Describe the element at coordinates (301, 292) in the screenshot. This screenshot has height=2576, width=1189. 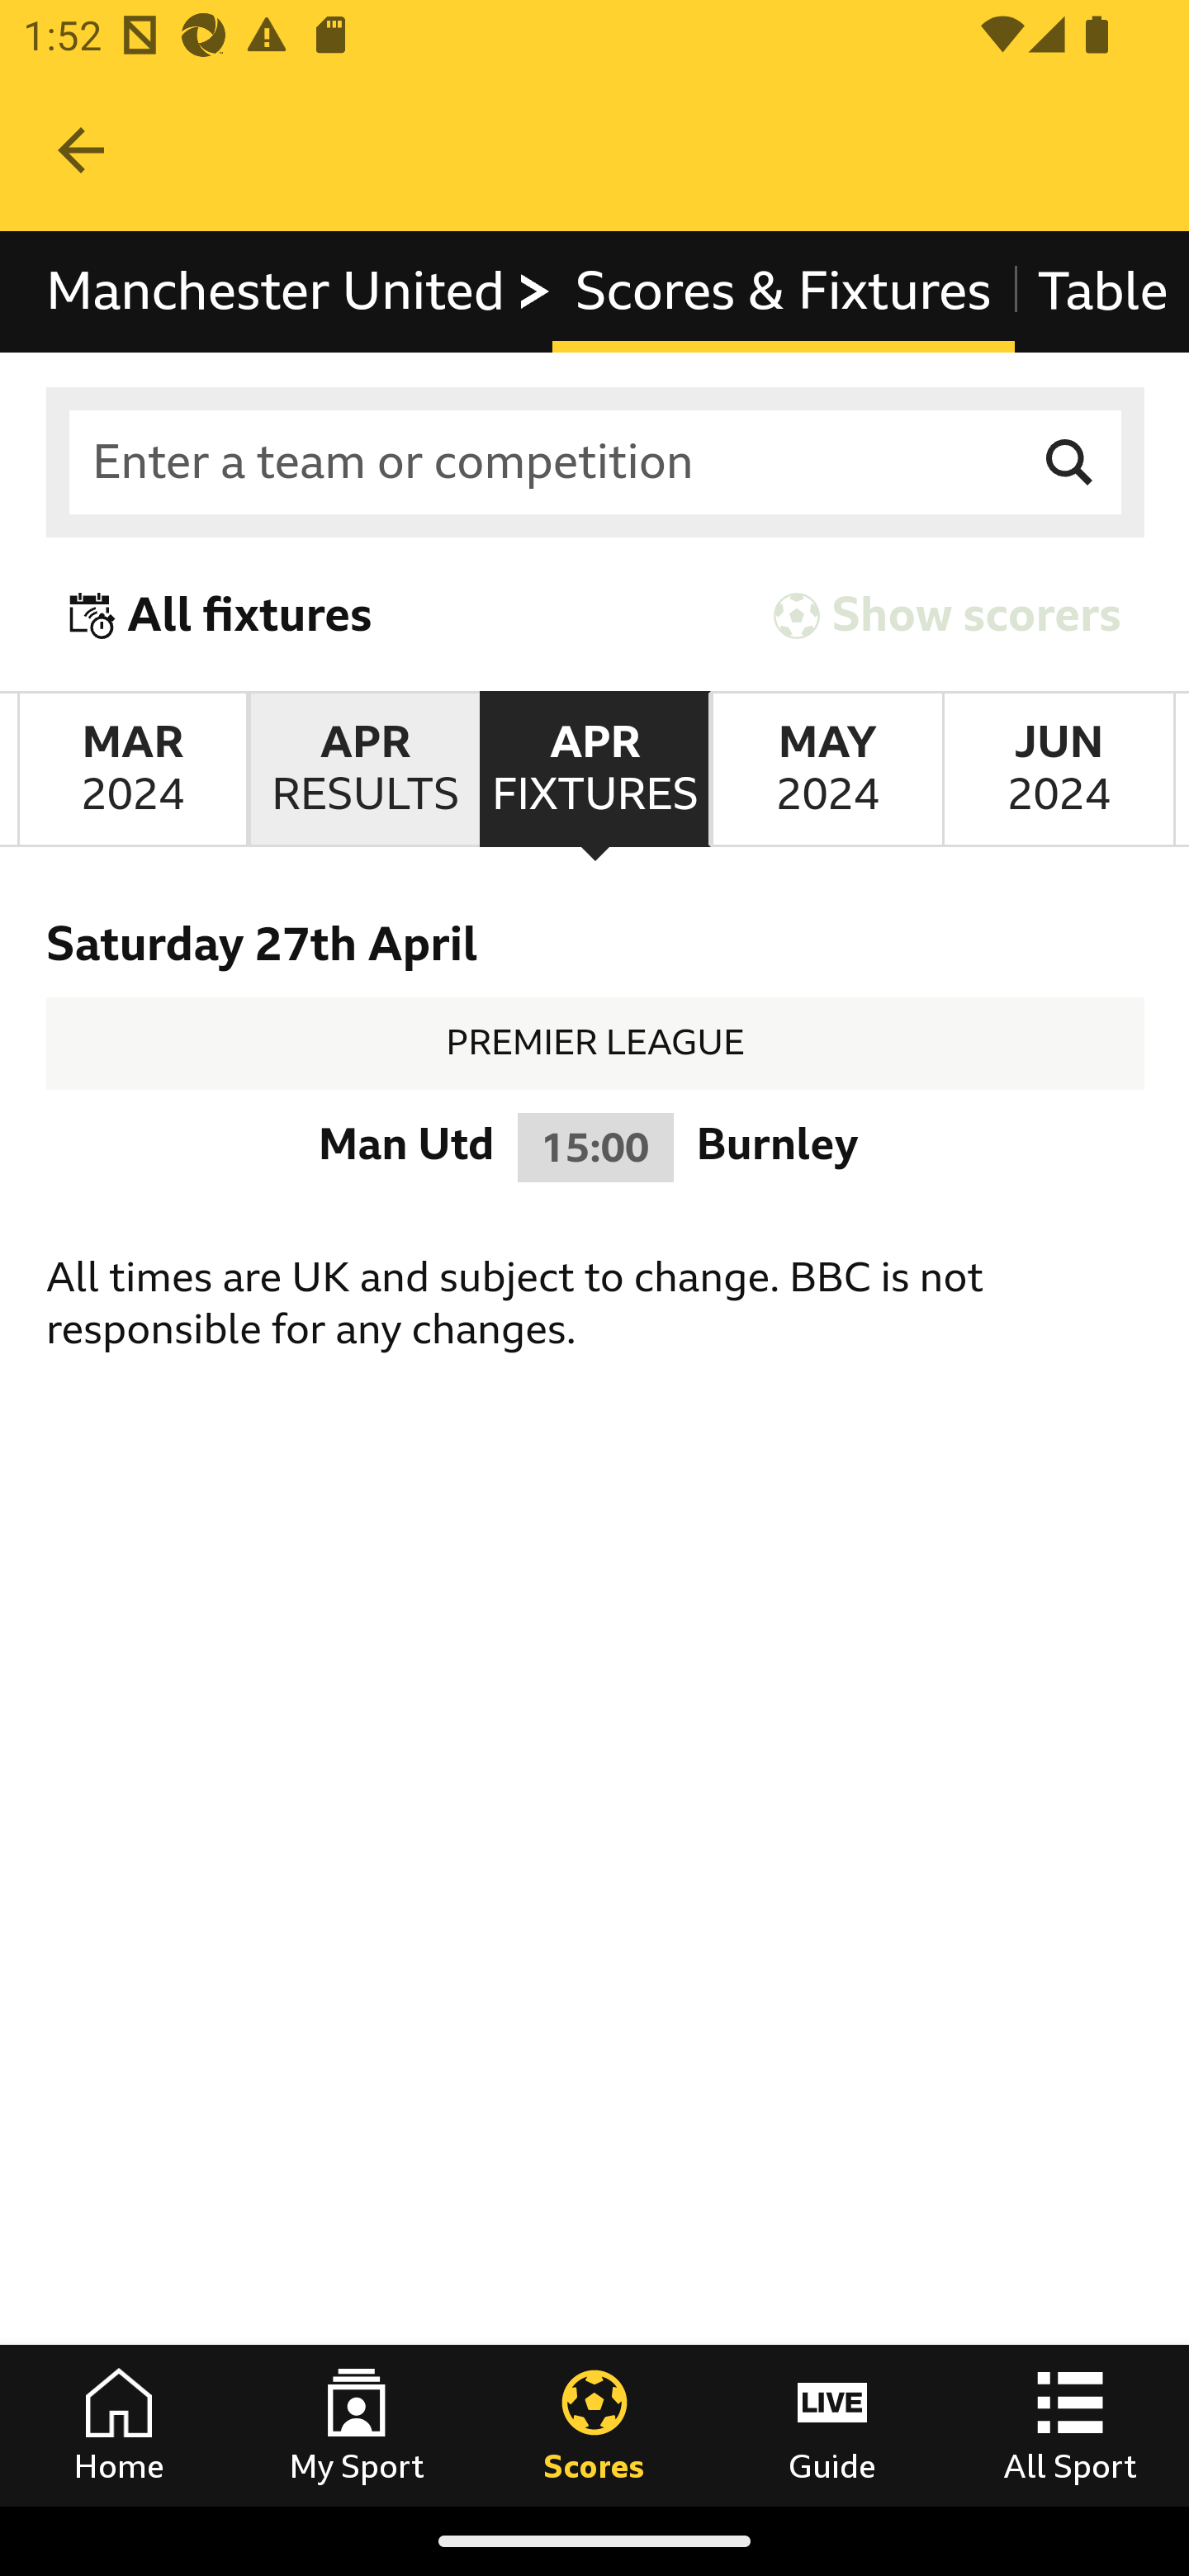
I see `Manchester United ` at that location.